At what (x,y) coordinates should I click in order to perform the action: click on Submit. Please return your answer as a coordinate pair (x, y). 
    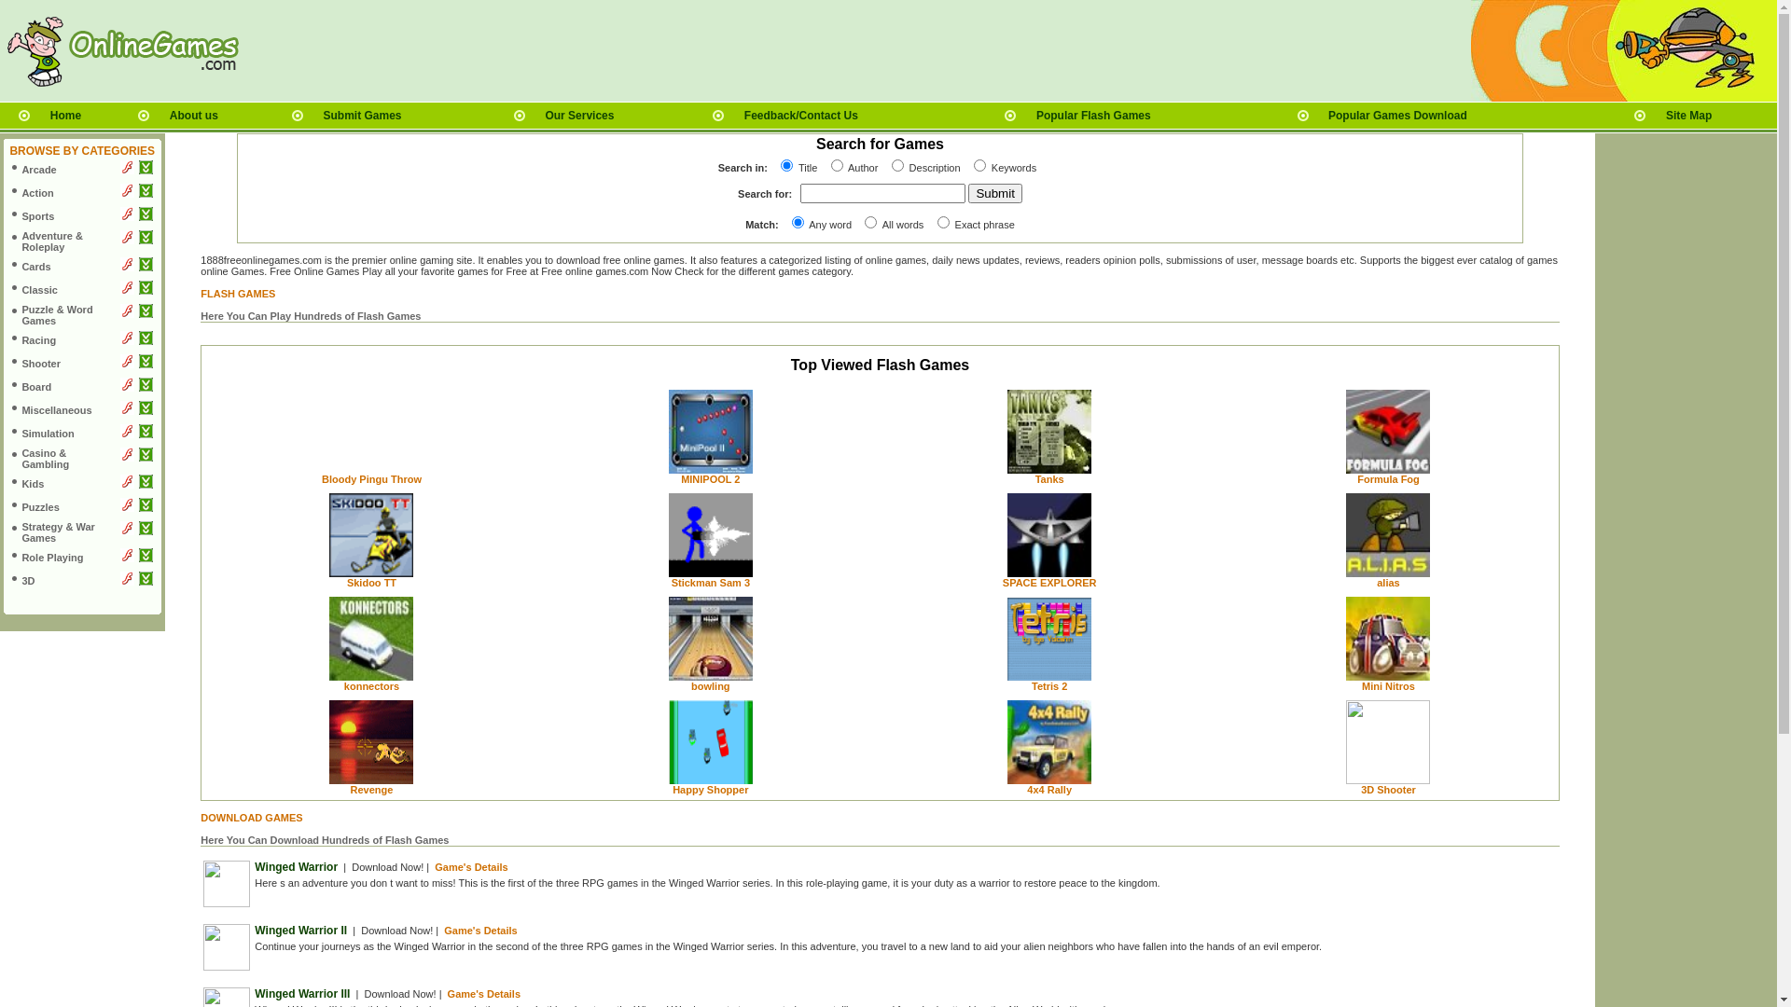
    Looking at the image, I should click on (994, 194).